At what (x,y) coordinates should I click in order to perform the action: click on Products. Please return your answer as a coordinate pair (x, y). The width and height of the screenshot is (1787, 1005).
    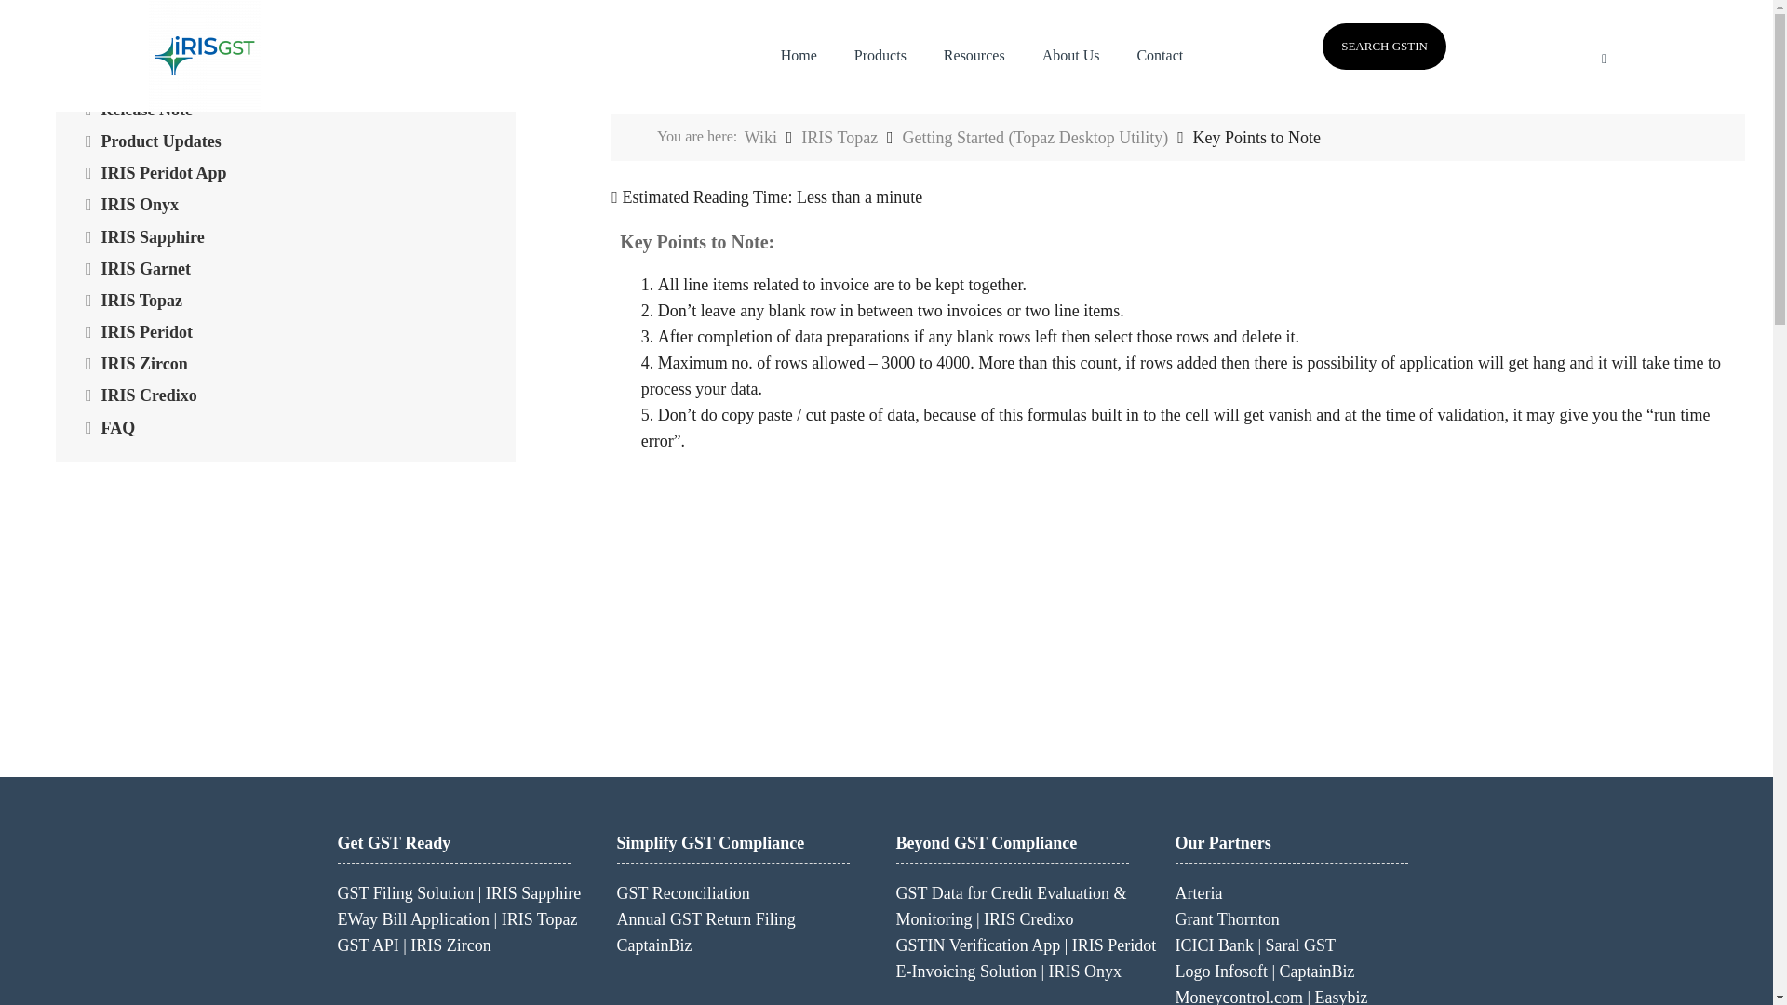
    Looking at the image, I should click on (880, 56).